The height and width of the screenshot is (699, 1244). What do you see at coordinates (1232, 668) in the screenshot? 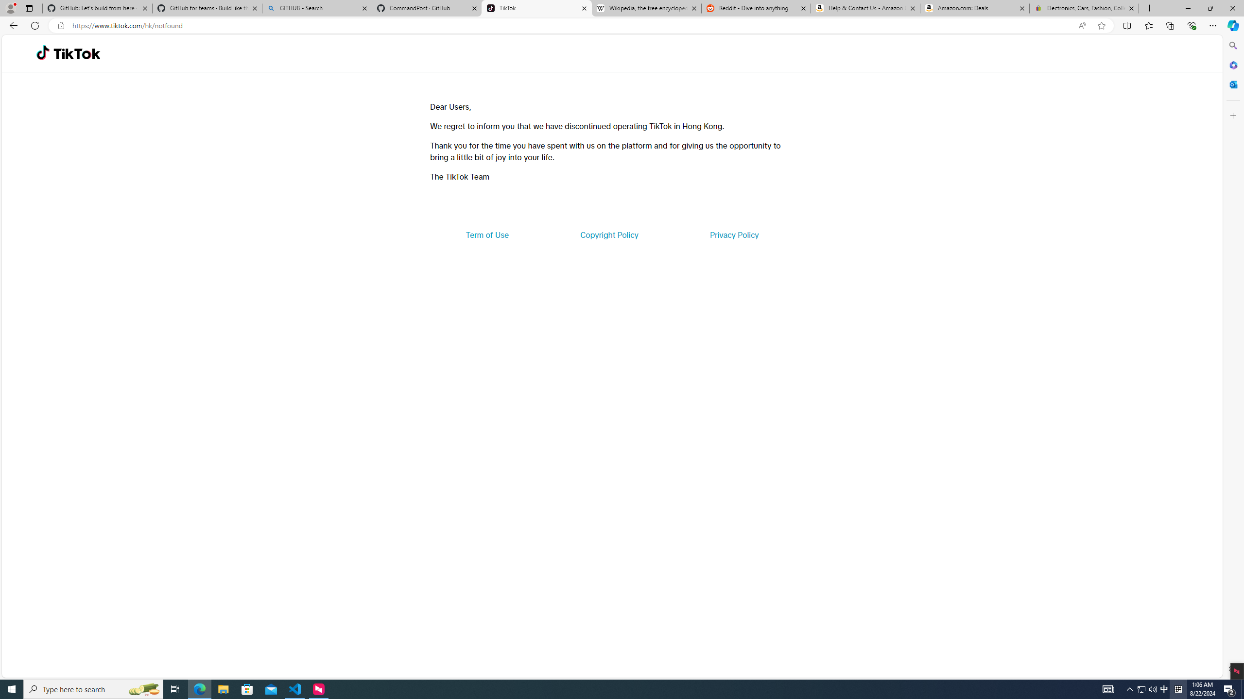
I see `Settings` at bounding box center [1232, 668].